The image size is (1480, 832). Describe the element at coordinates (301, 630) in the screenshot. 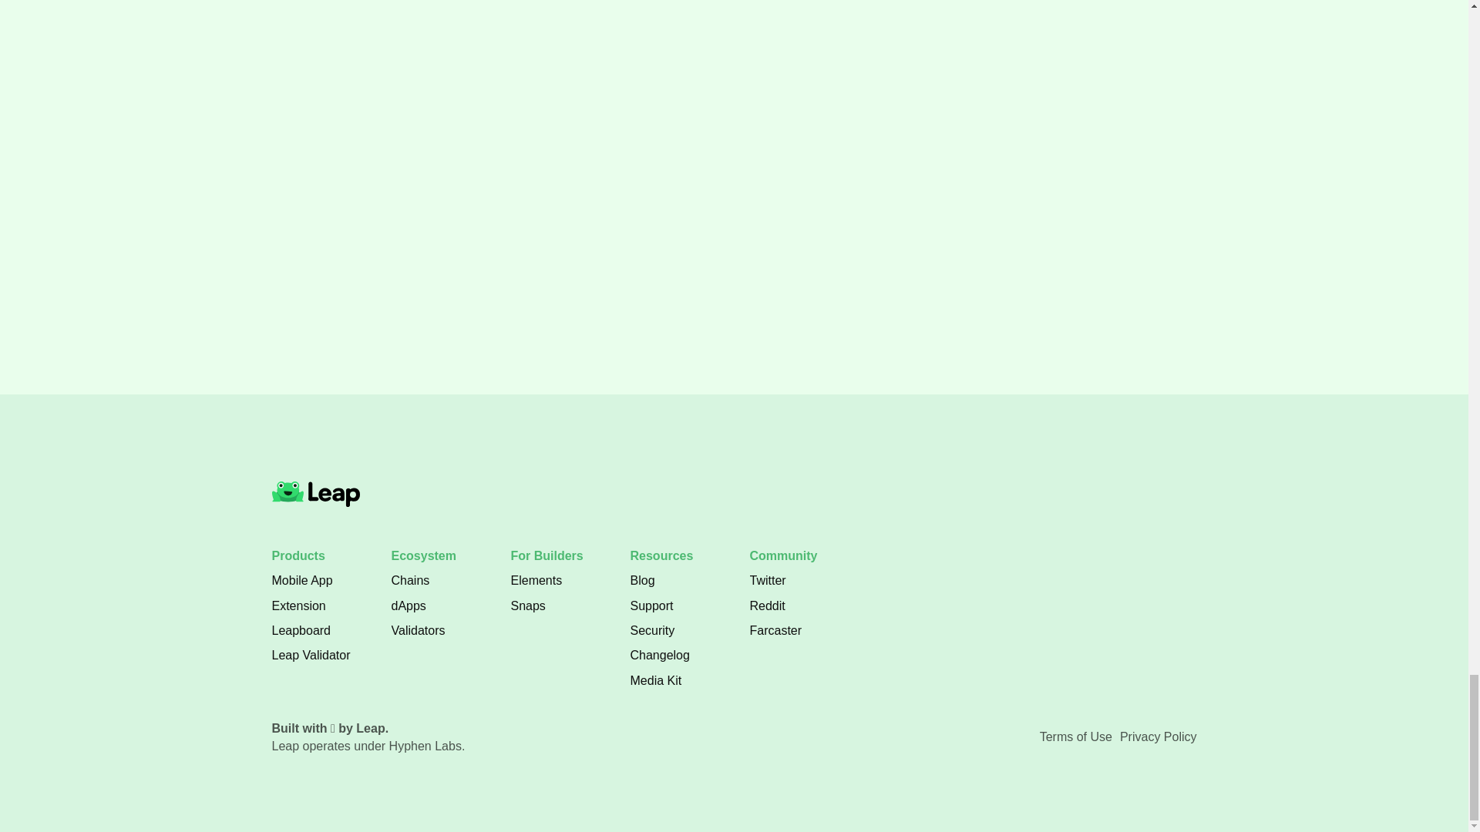

I see `Chains` at that location.